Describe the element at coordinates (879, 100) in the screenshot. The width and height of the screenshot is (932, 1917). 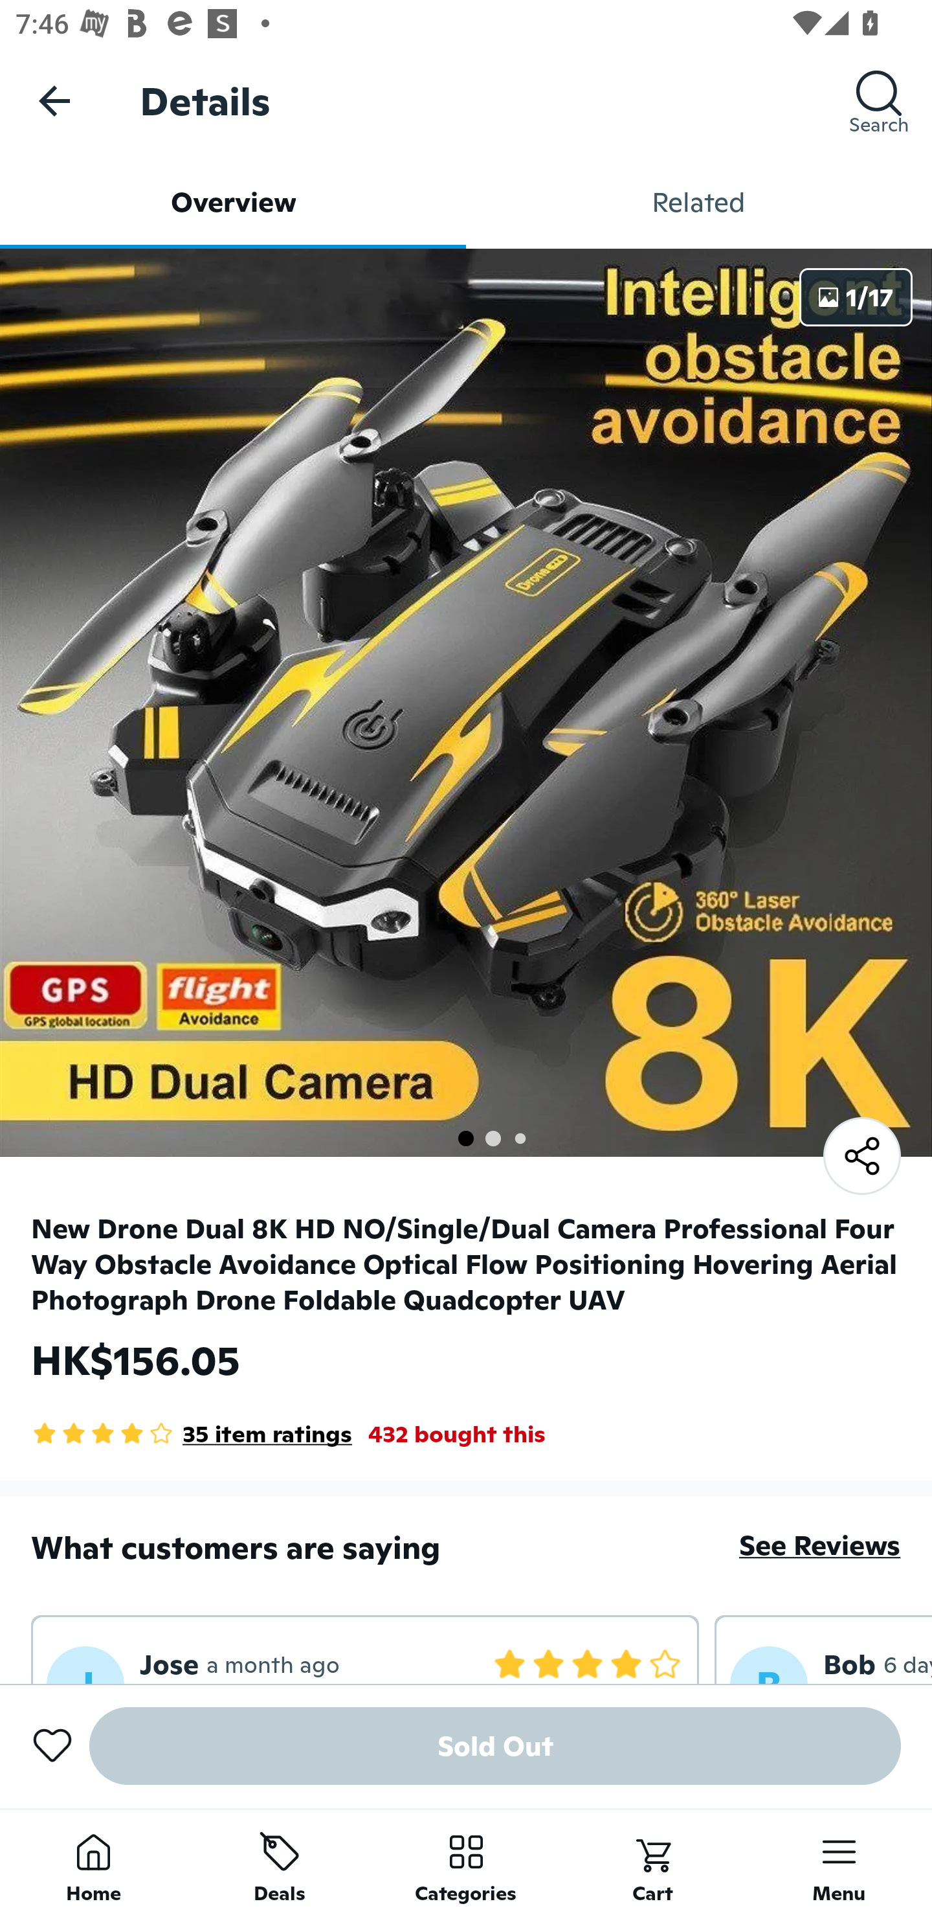
I see `Search` at that location.